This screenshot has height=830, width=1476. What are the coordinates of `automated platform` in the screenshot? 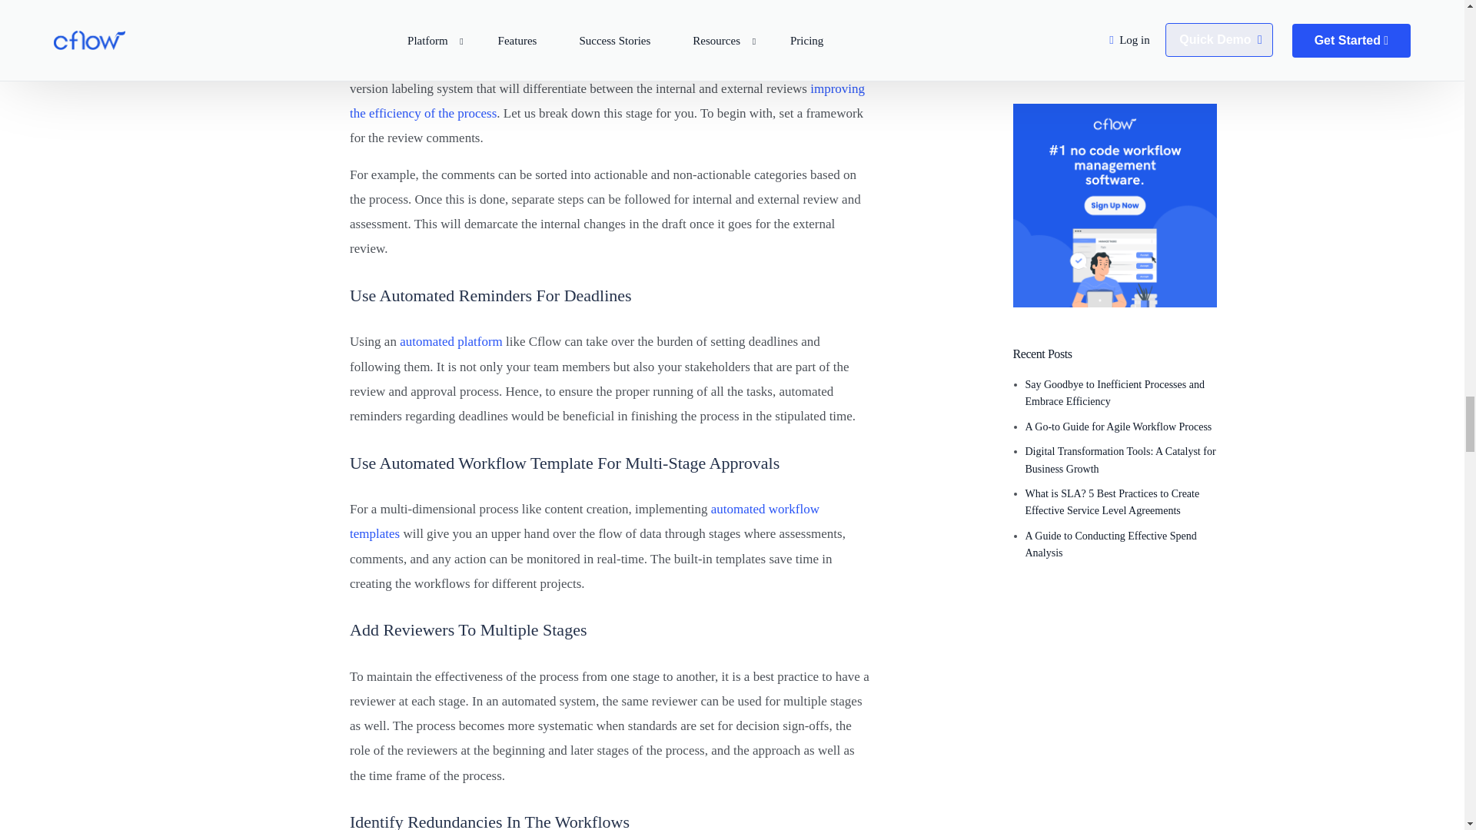 It's located at (451, 341).